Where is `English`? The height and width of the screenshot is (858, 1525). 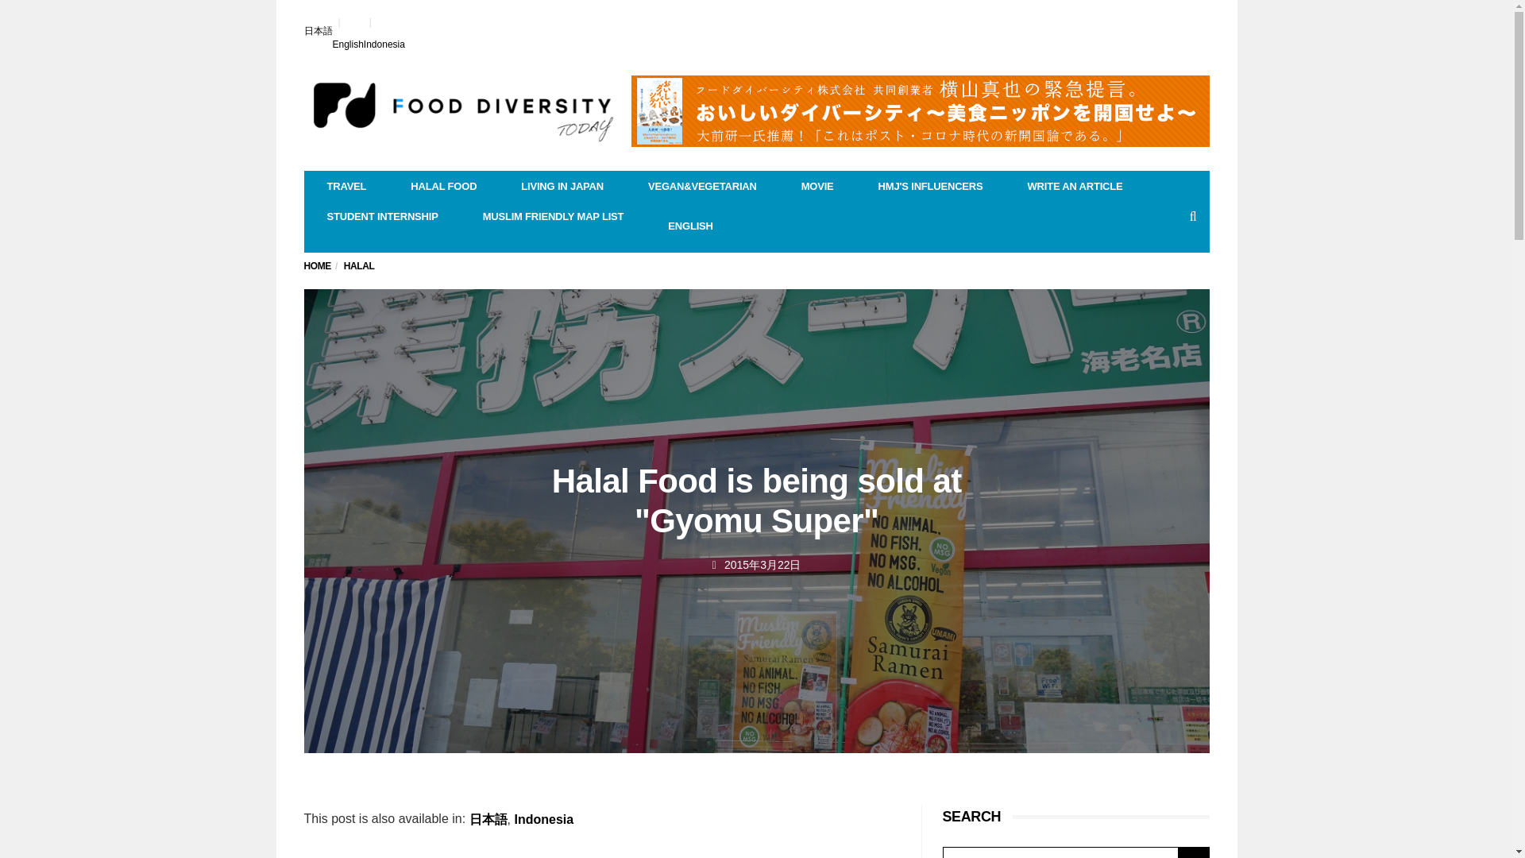
English is located at coordinates (347, 44).